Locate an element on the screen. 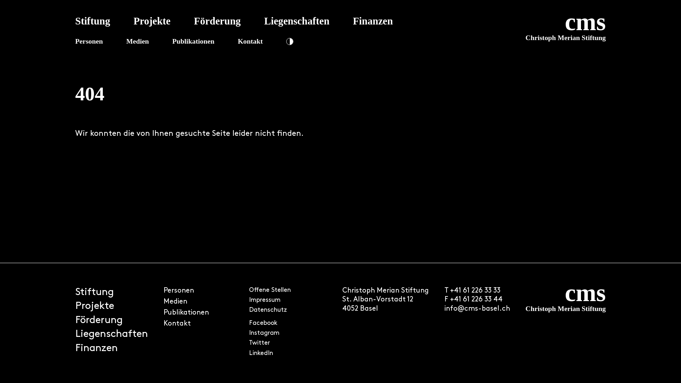  Publikationen is located at coordinates (186, 313).